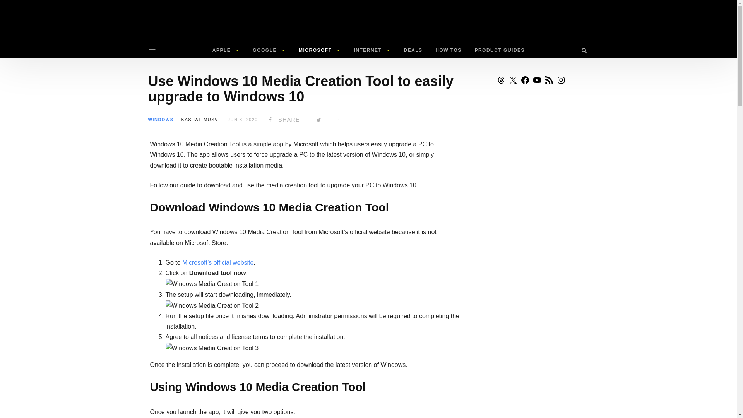  What do you see at coordinates (160, 120) in the screenshot?
I see `View all posts in Windows` at bounding box center [160, 120].